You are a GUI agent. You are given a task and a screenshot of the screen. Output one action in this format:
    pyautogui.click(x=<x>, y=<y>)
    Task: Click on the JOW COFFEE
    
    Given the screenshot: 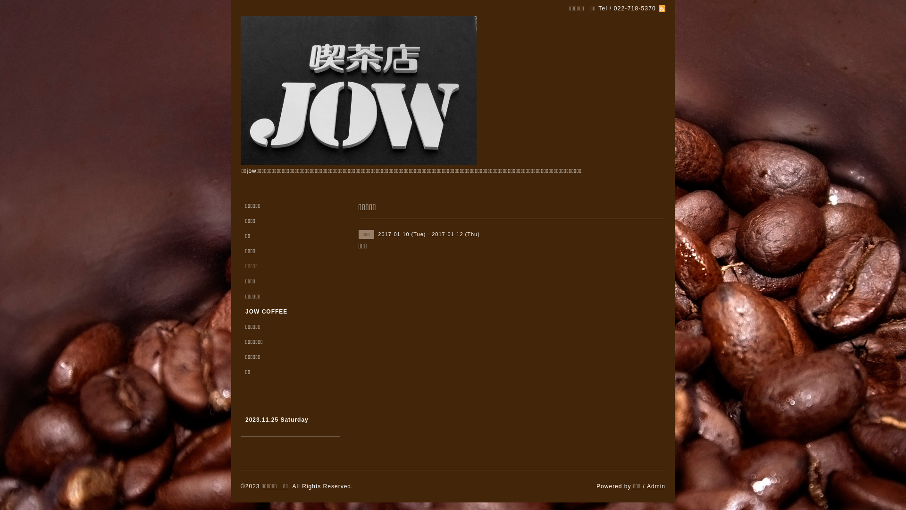 What is the action you would take?
    pyautogui.click(x=290, y=316)
    